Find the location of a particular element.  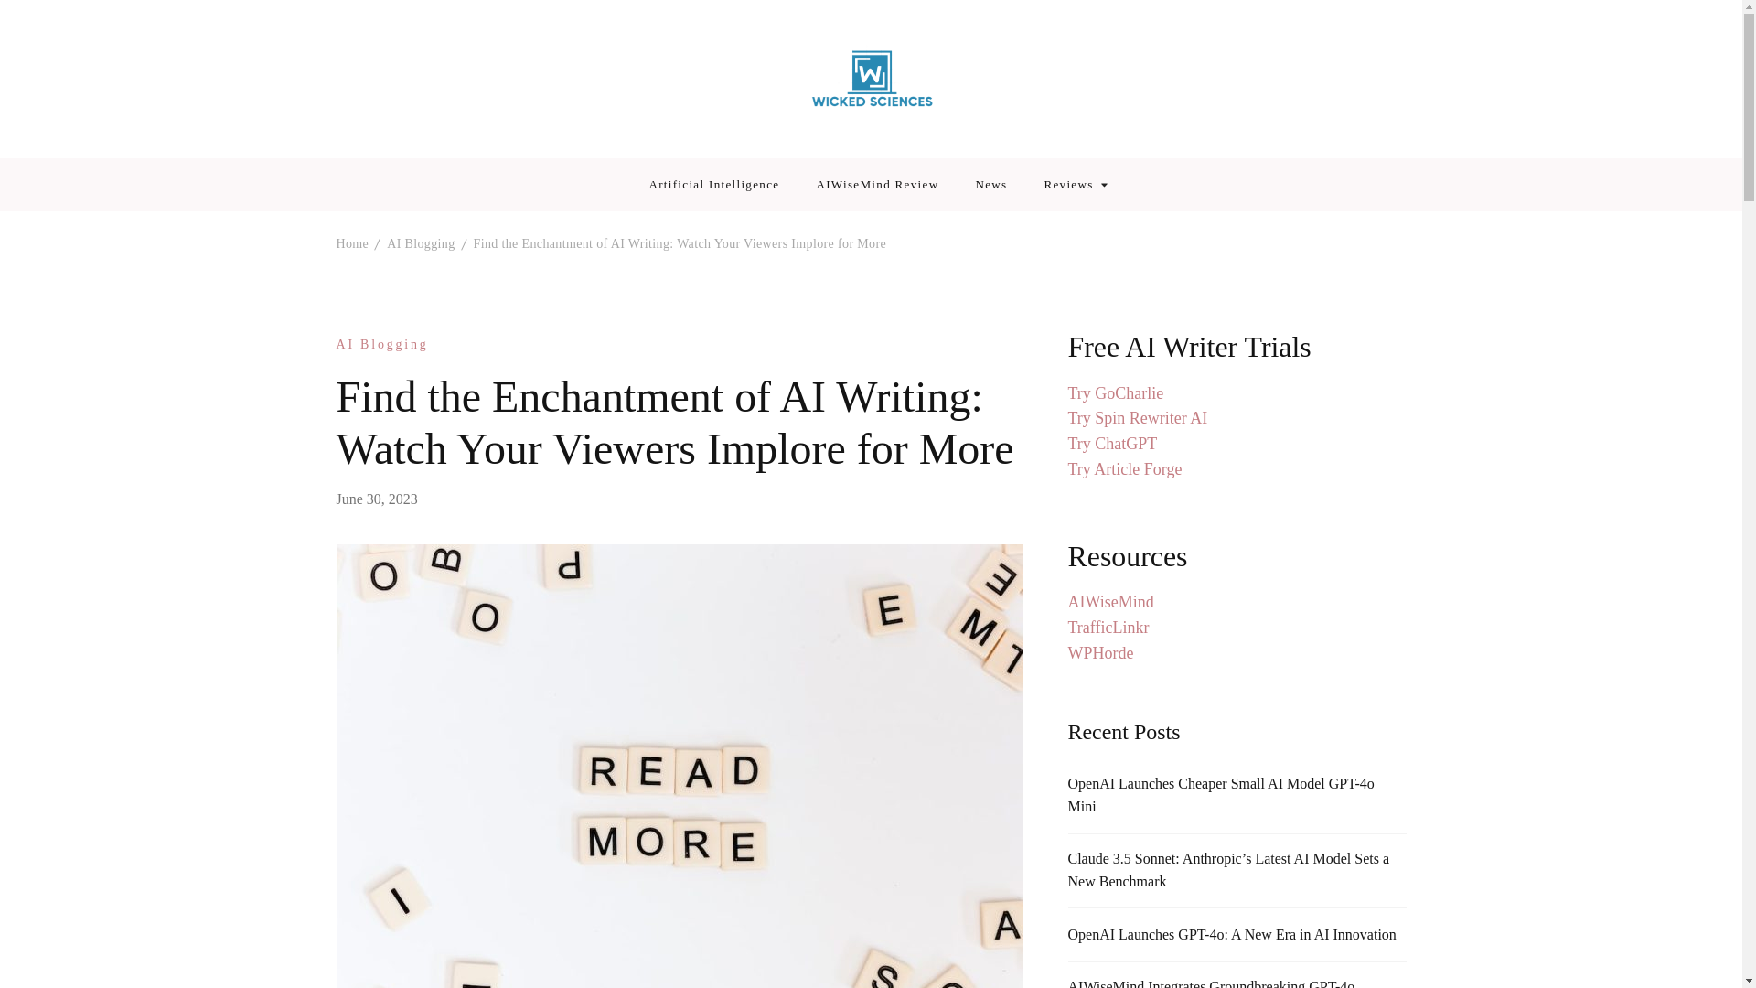

AI Blogging is located at coordinates (421, 243).